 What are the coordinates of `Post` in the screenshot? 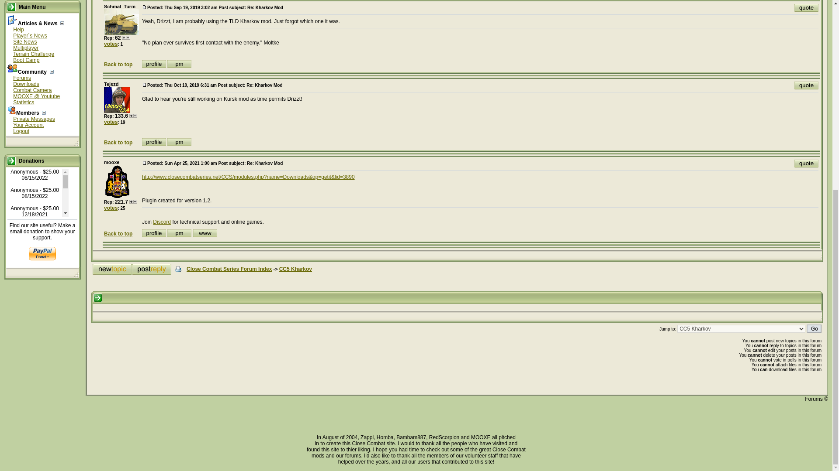 It's located at (144, 7).